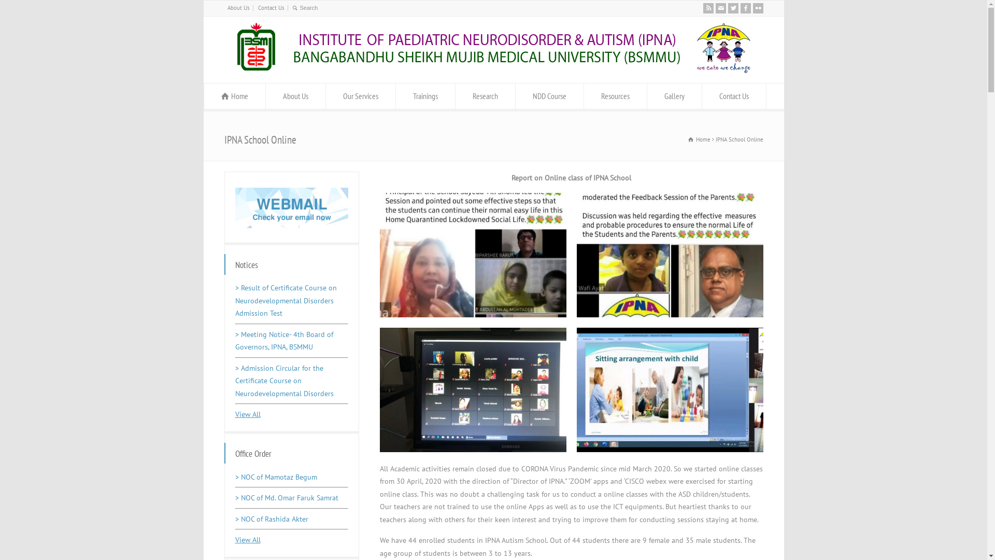 This screenshot has width=995, height=560. Describe the element at coordinates (708, 8) in the screenshot. I see `RSS` at that location.